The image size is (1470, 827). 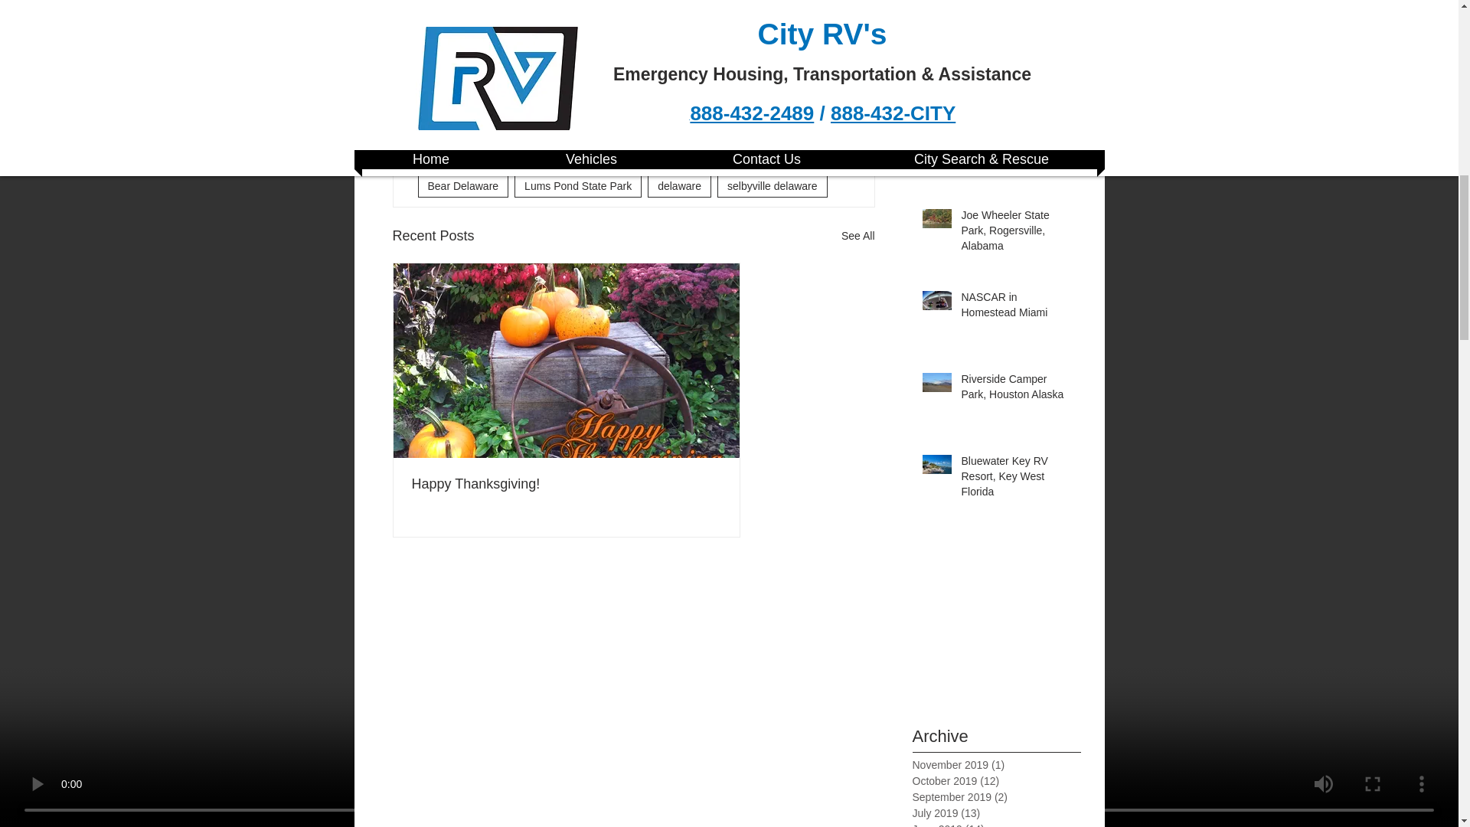 I want to click on minnie winnie, so click(x=459, y=40).